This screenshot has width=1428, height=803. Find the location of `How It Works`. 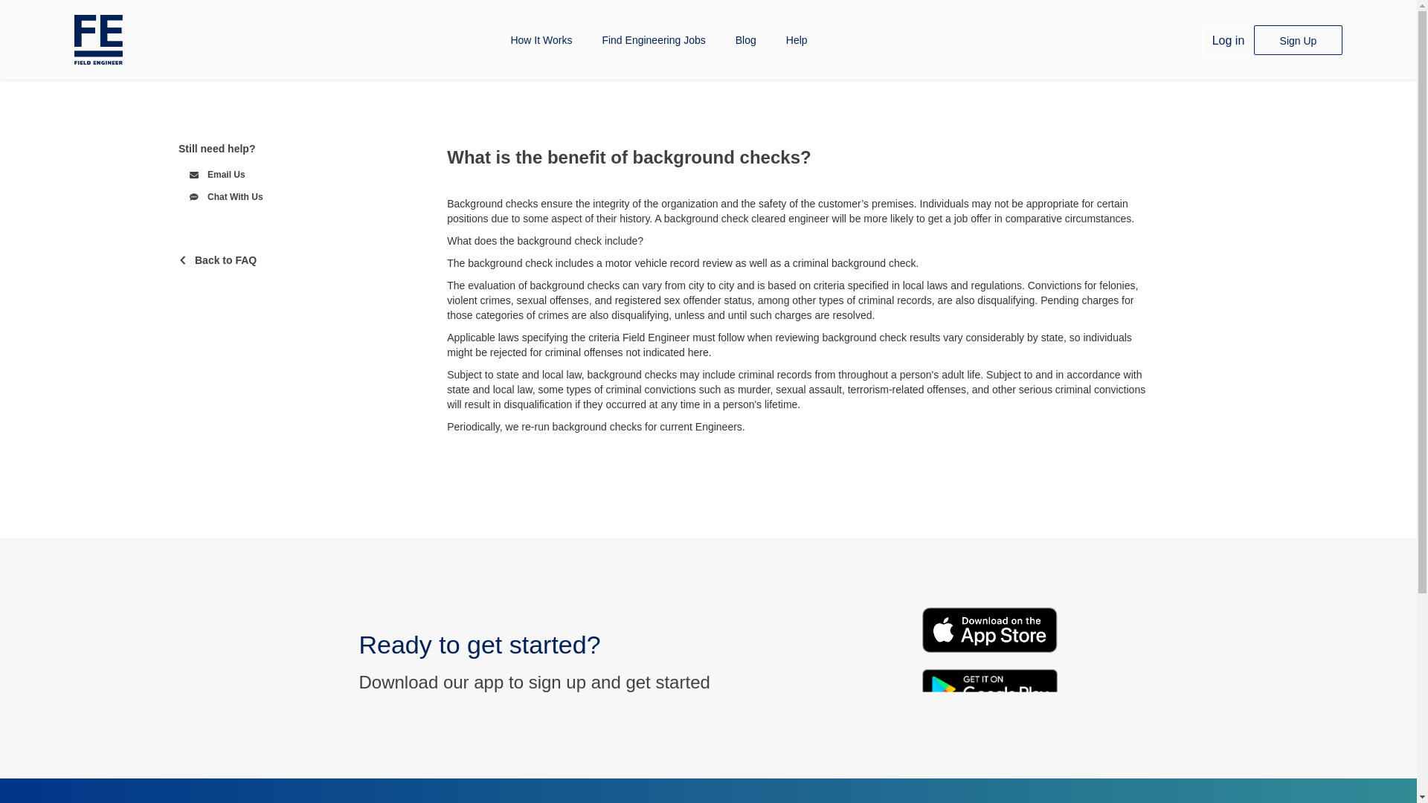

How It Works is located at coordinates (541, 40).